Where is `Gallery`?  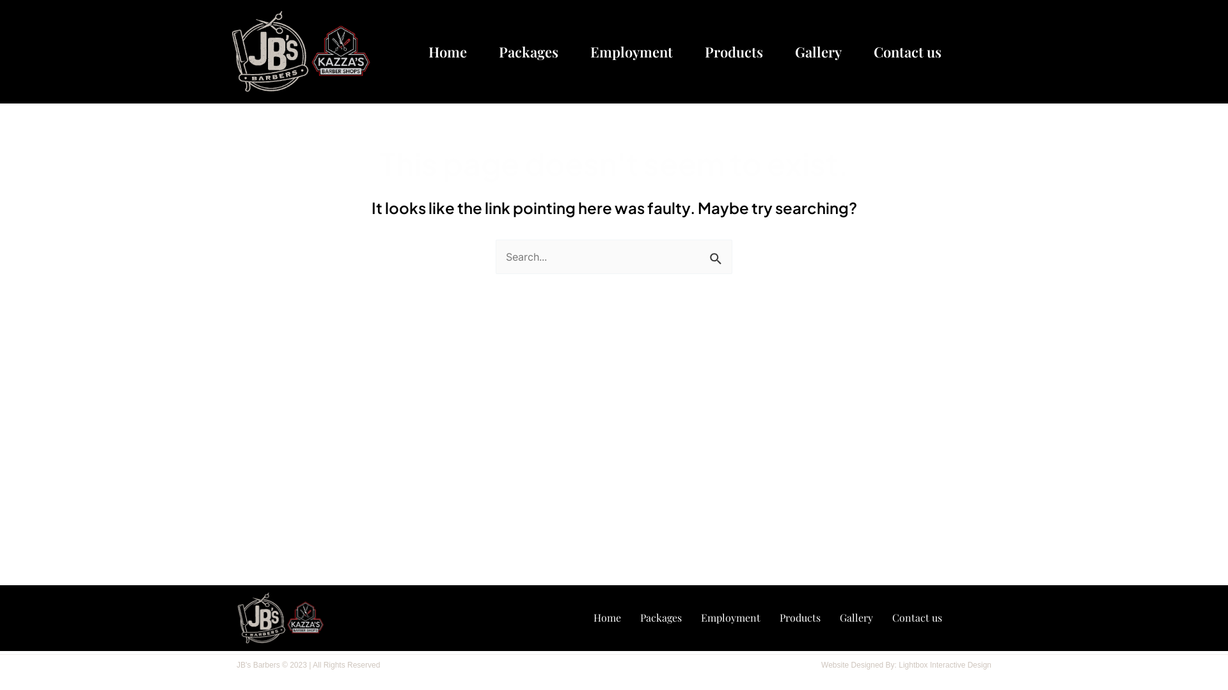 Gallery is located at coordinates (819, 52).